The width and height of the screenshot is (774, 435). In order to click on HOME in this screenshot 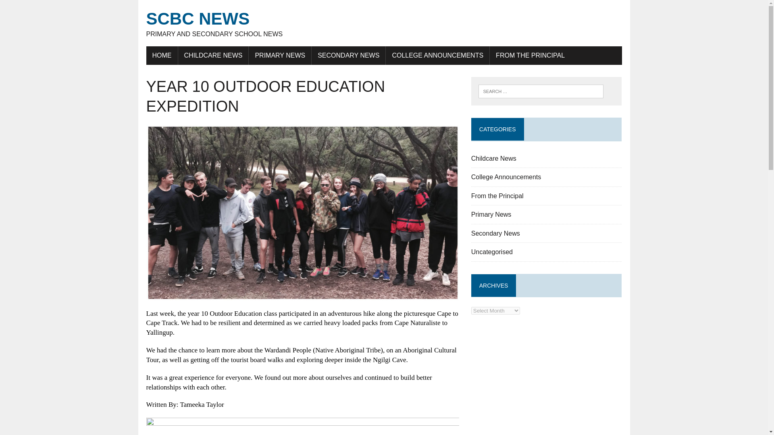, I will do `click(161, 55)`.